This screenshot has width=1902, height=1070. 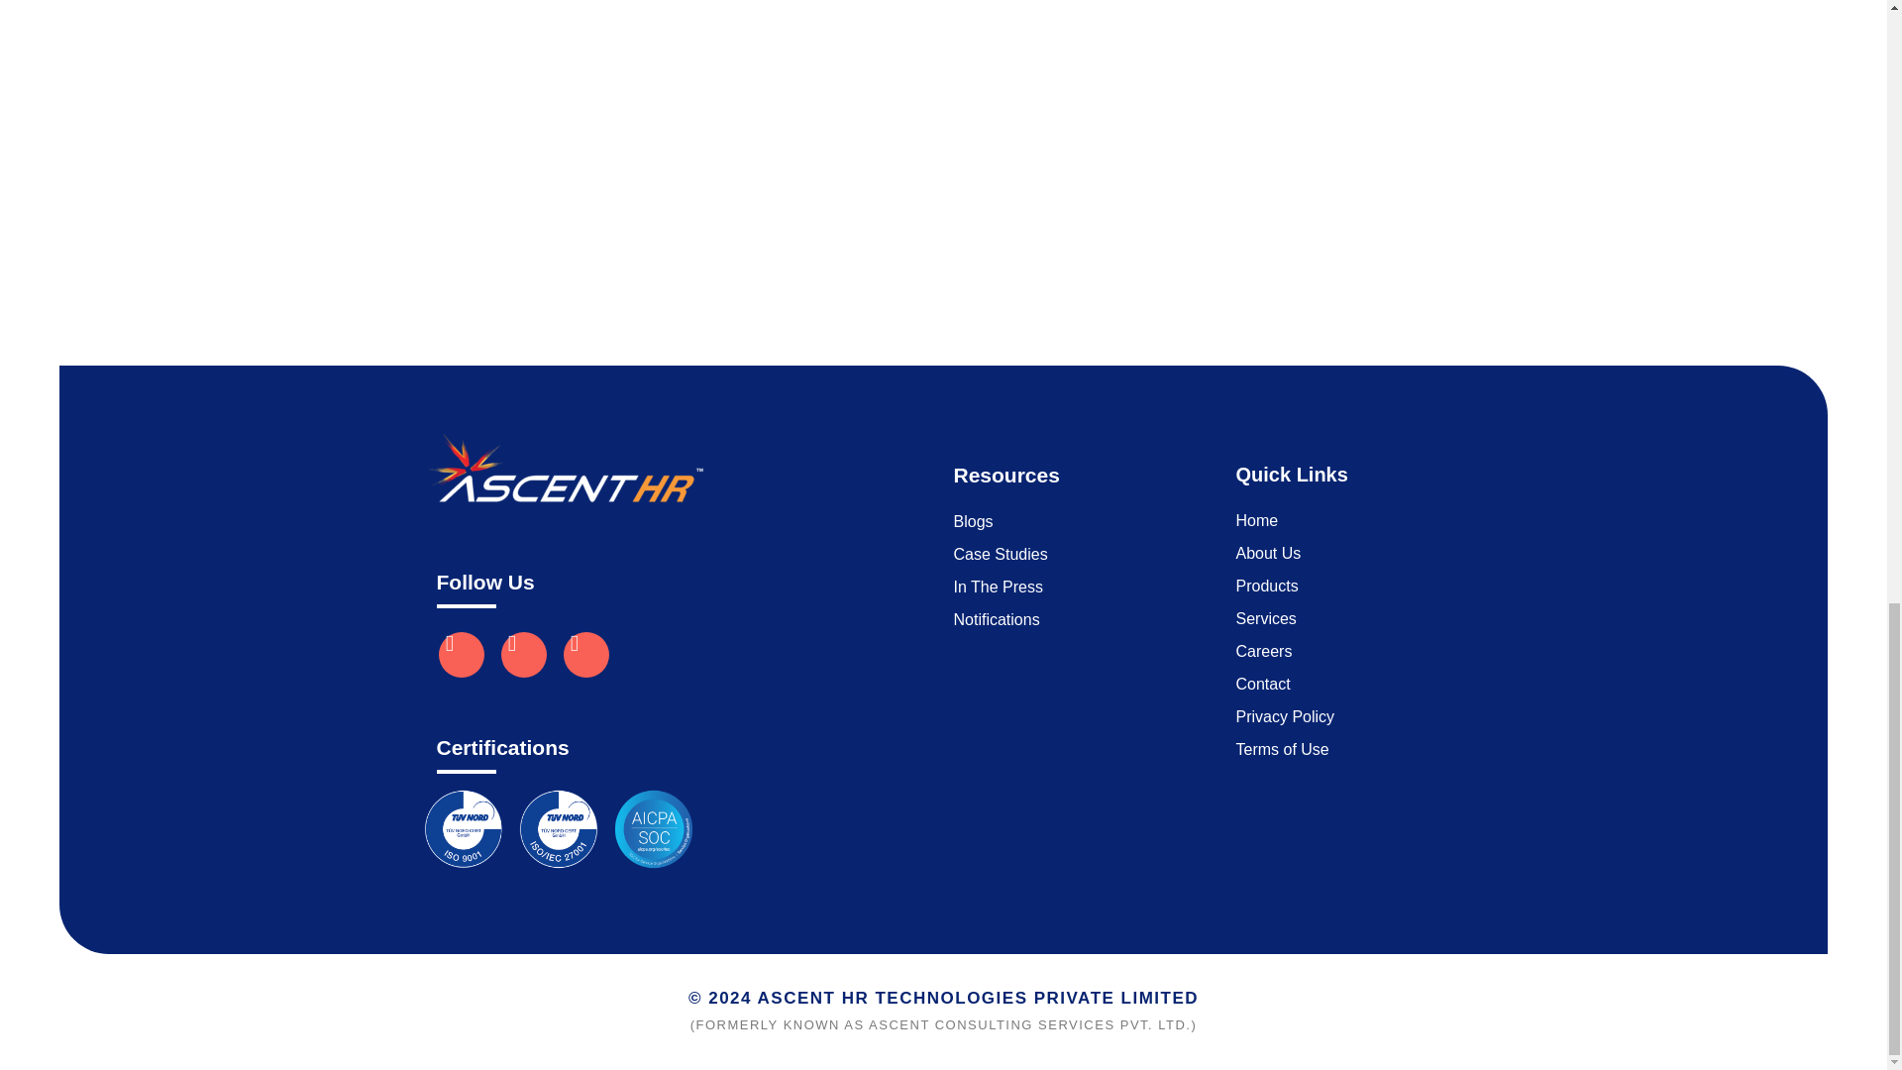 I want to click on Link to our Linkedin page, so click(x=460, y=654).